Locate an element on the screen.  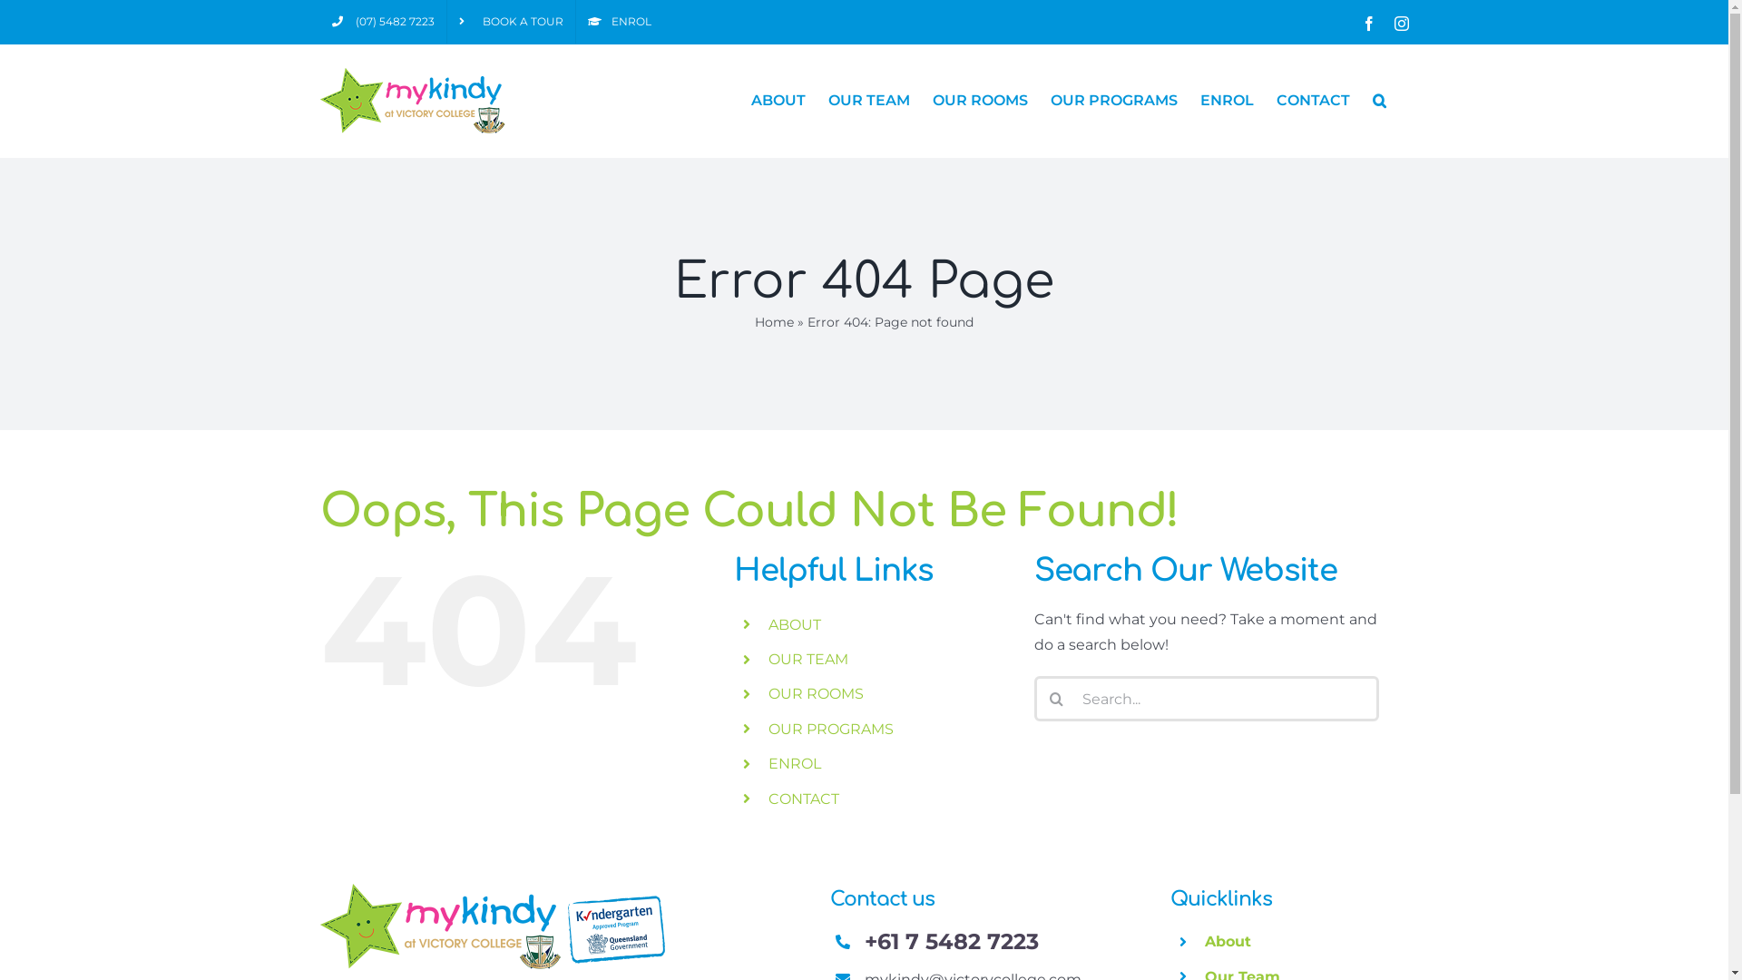
(07) 5482 7223 is located at coordinates (383, 22).